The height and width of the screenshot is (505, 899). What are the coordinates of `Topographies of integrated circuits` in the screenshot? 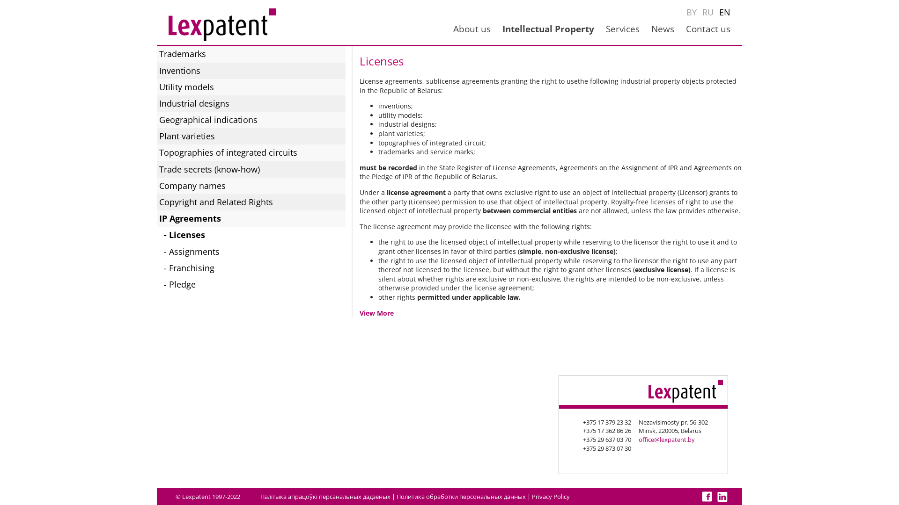 It's located at (251, 152).